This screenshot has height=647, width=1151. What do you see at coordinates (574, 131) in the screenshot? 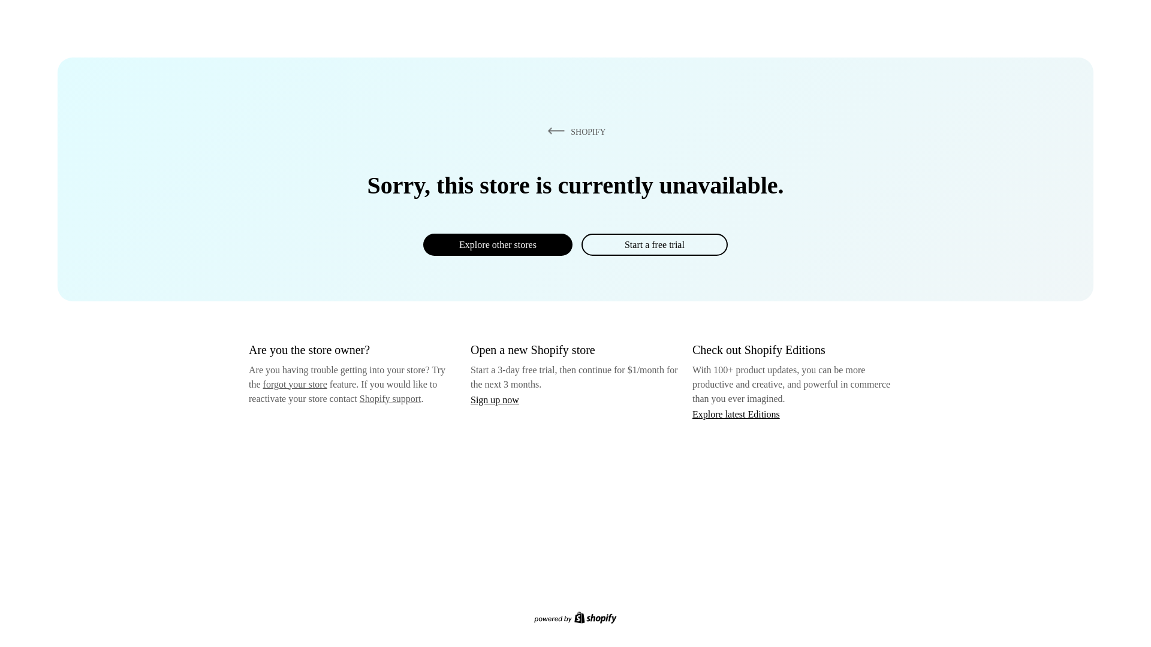
I see `SHOPIFY` at bounding box center [574, 131].